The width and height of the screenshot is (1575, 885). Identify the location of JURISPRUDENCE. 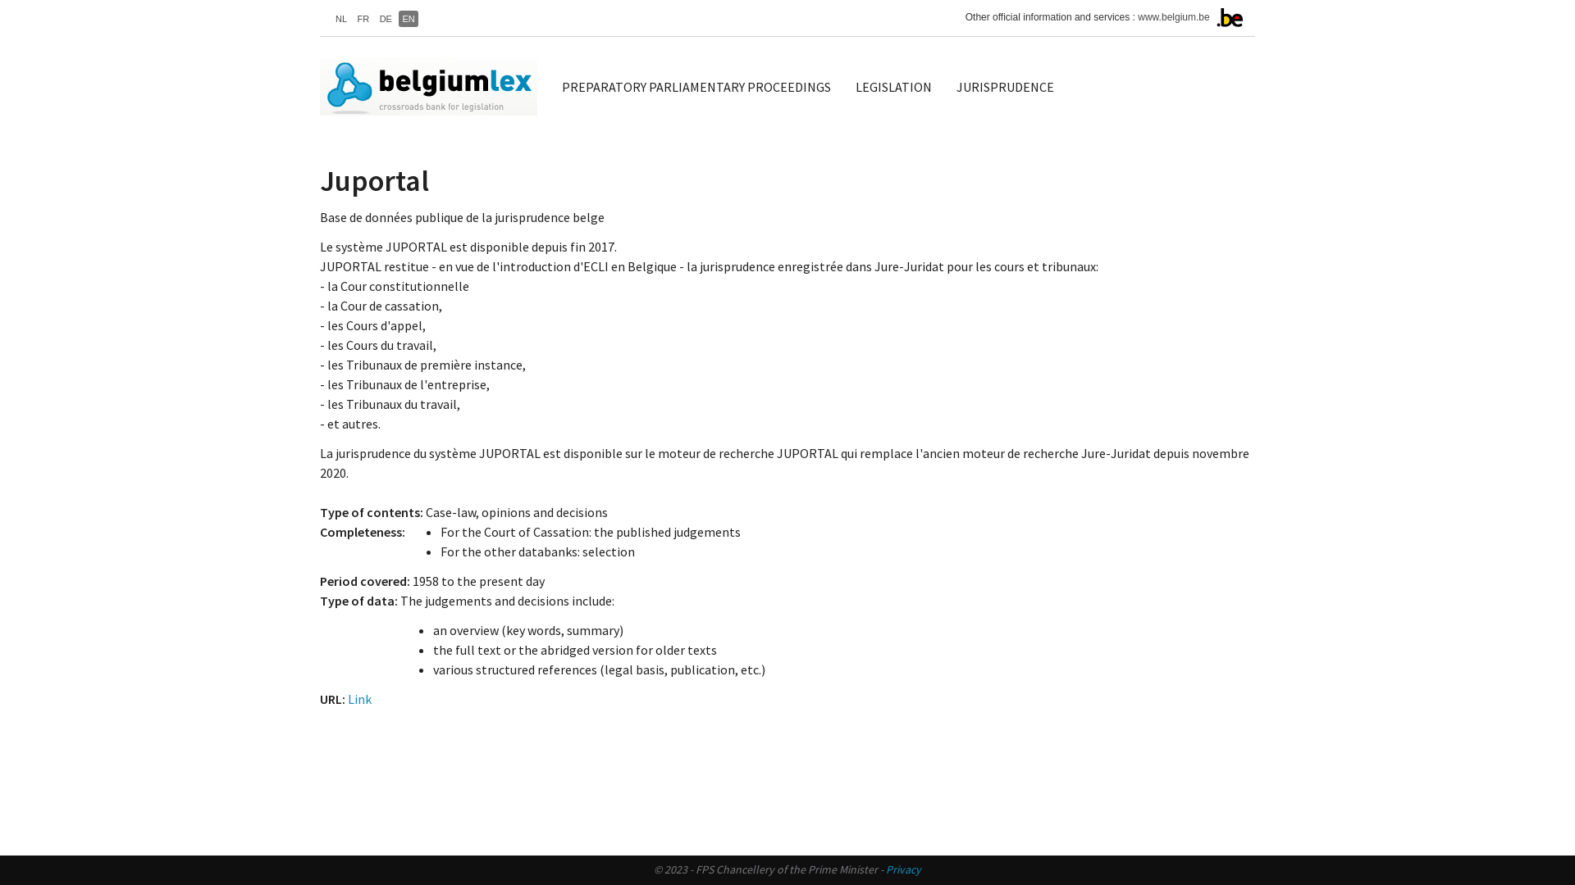
(1006, 87).